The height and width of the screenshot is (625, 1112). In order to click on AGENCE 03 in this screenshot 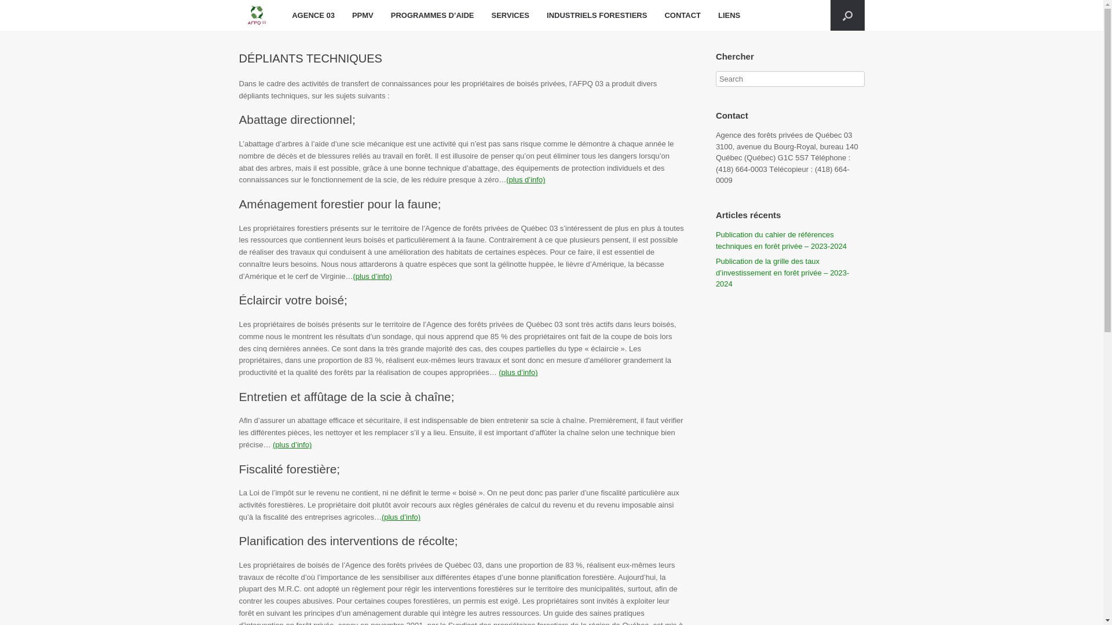, I will do `click(313, 15)`.